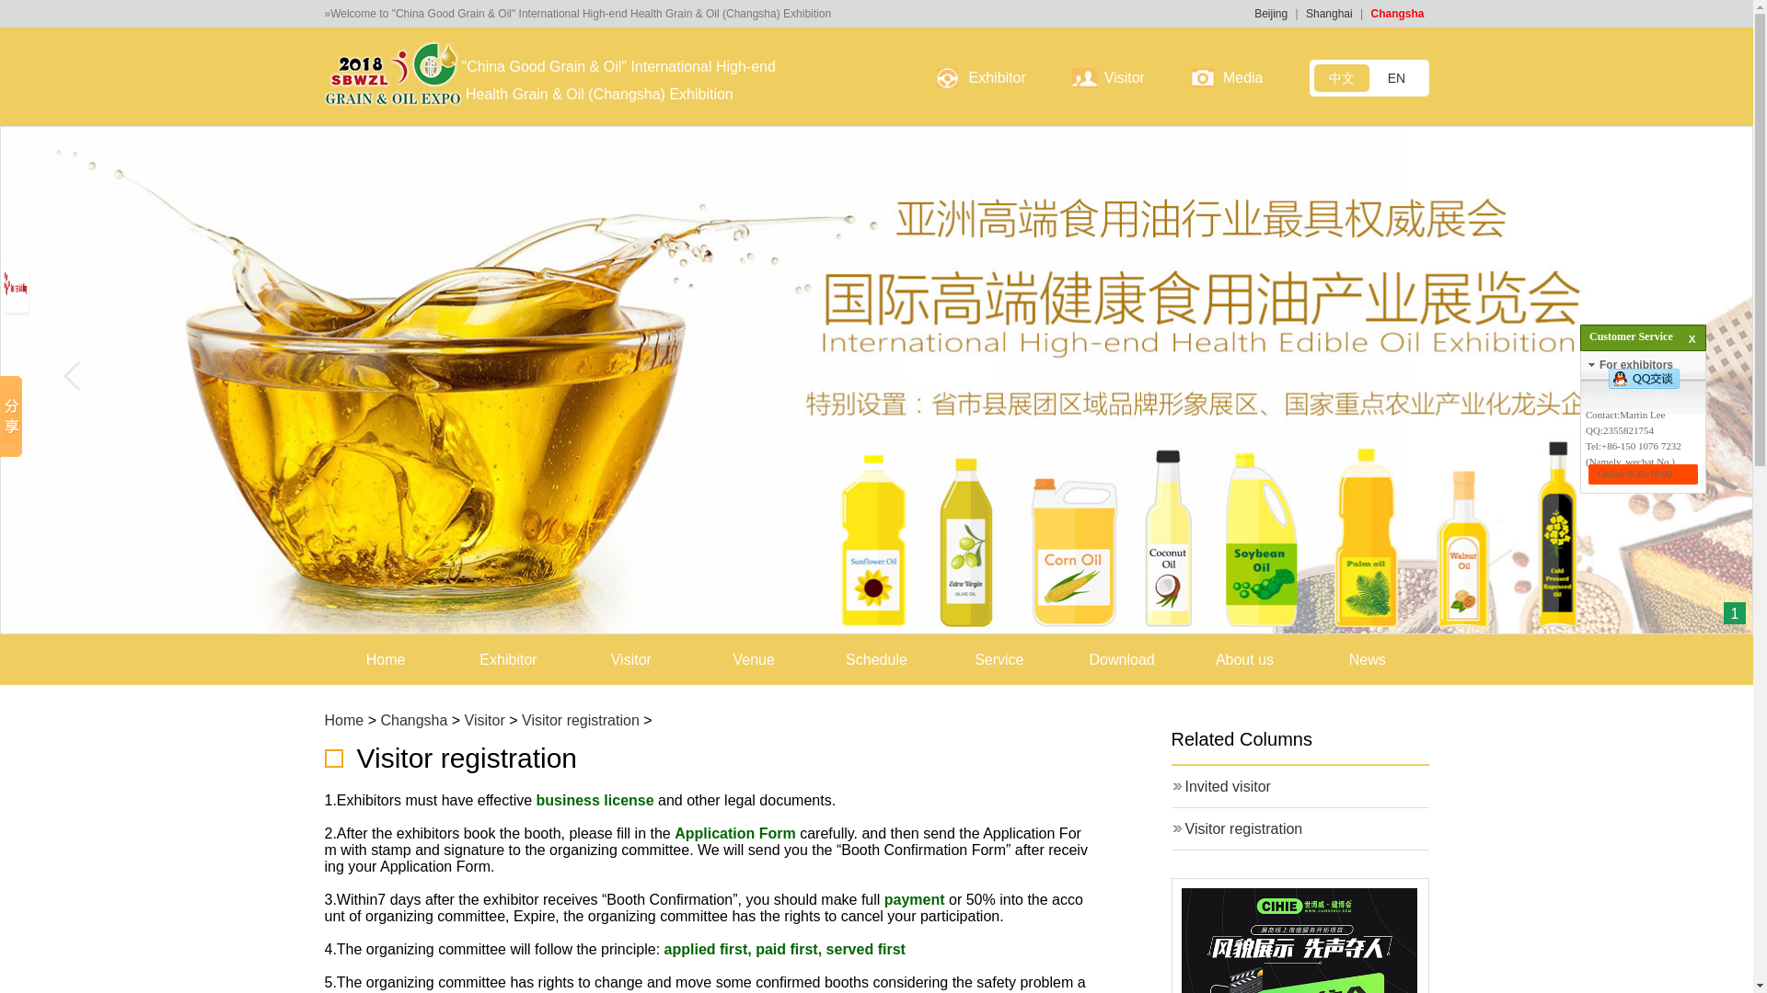 The width and height of the screenshot is (1767, 993). Describe the element at coordinates (1125, 77) in the screenshot. I see `Visitor` at that location.